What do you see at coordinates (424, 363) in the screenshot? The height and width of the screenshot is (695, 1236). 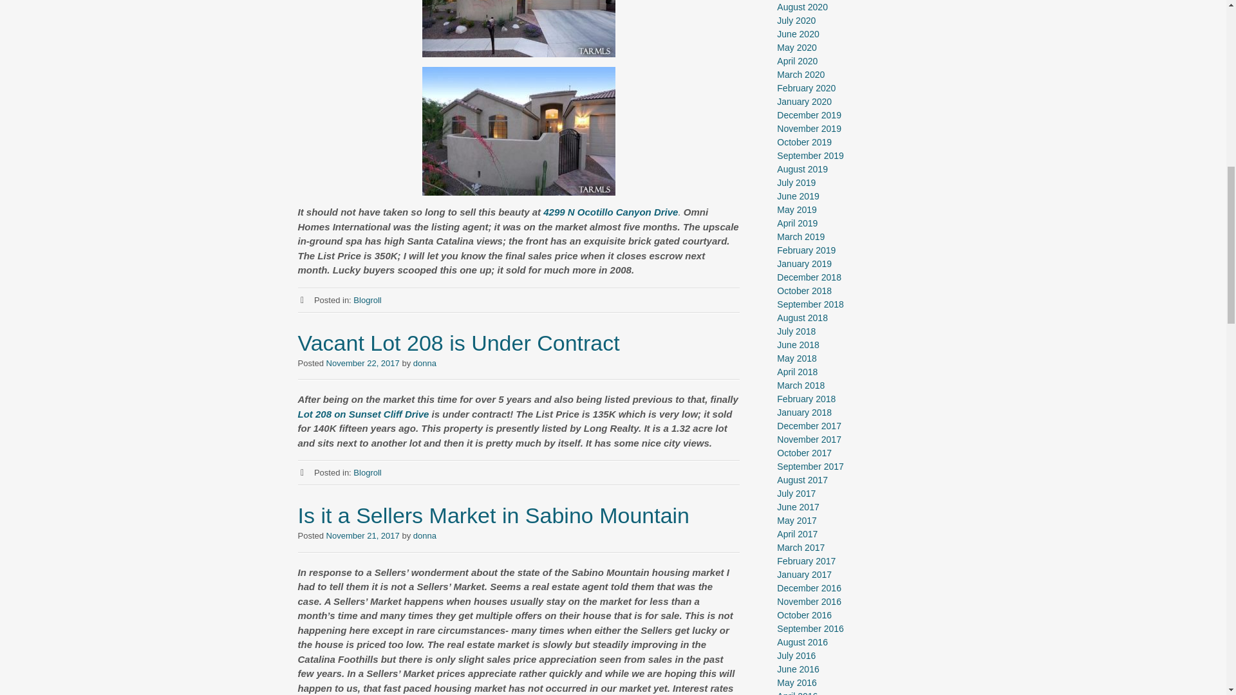 I see `donna` at bounding box center [424, 363].